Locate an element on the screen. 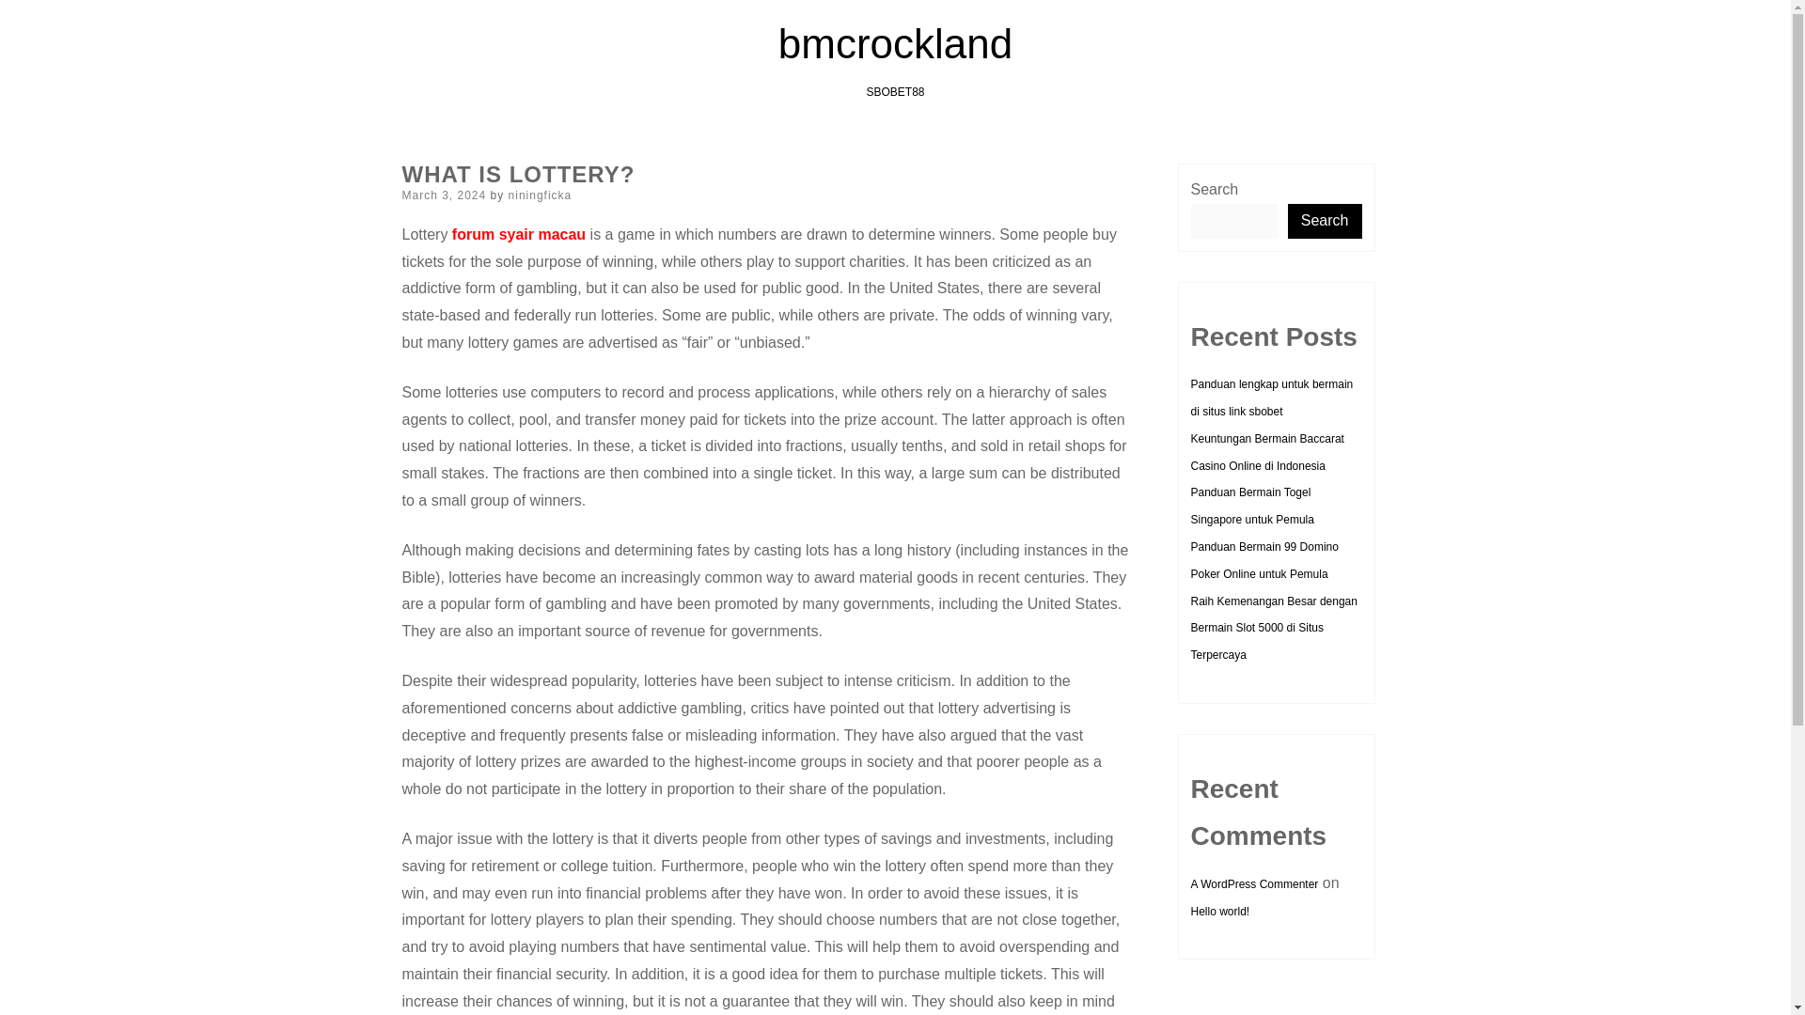 The image size is (1805, 1015). Search is located at coordinates (1326, 221).